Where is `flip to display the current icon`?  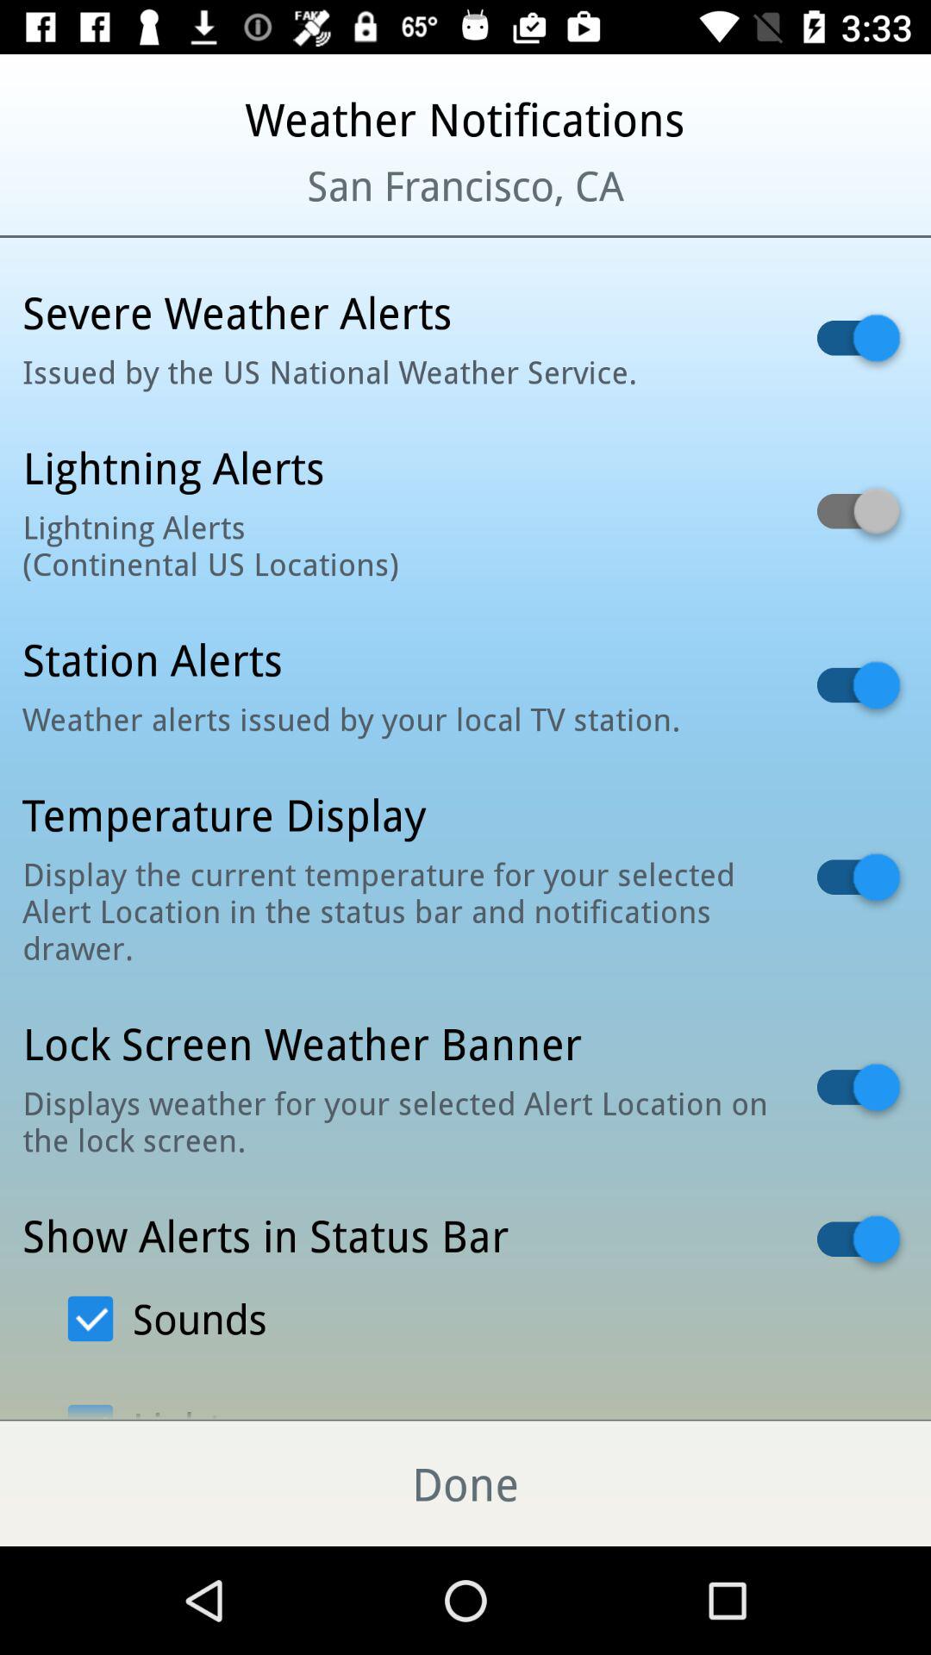
flip to display the current icon is located at coordinates (397, 910).